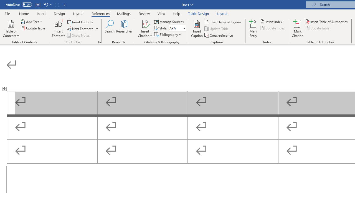 The image size is (355, 200). What do you see at coordinates (197, 28) in the screenshot?
I see `Insert Caption...` at bounding box center [197, 28].